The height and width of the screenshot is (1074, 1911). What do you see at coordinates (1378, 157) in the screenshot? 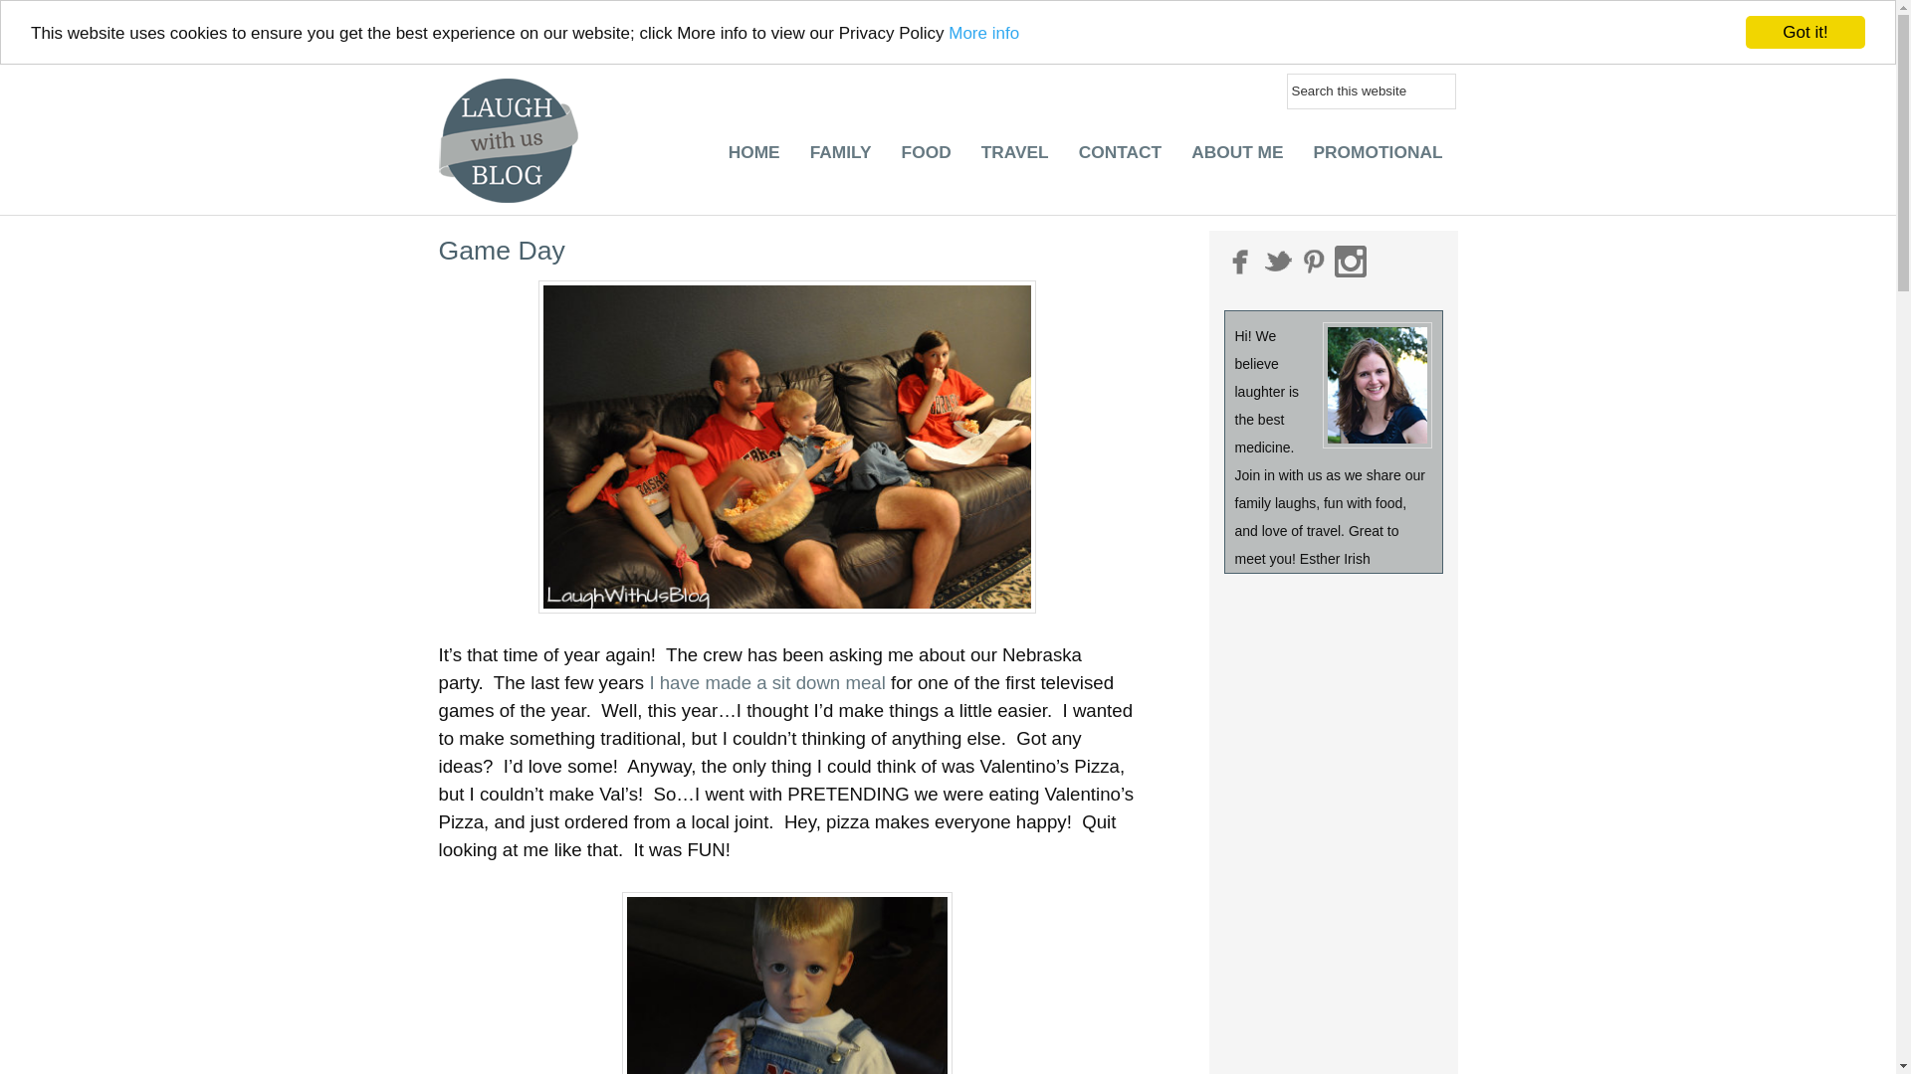
I see `PROMOTIONAL` at bounding box center [1378, 157].